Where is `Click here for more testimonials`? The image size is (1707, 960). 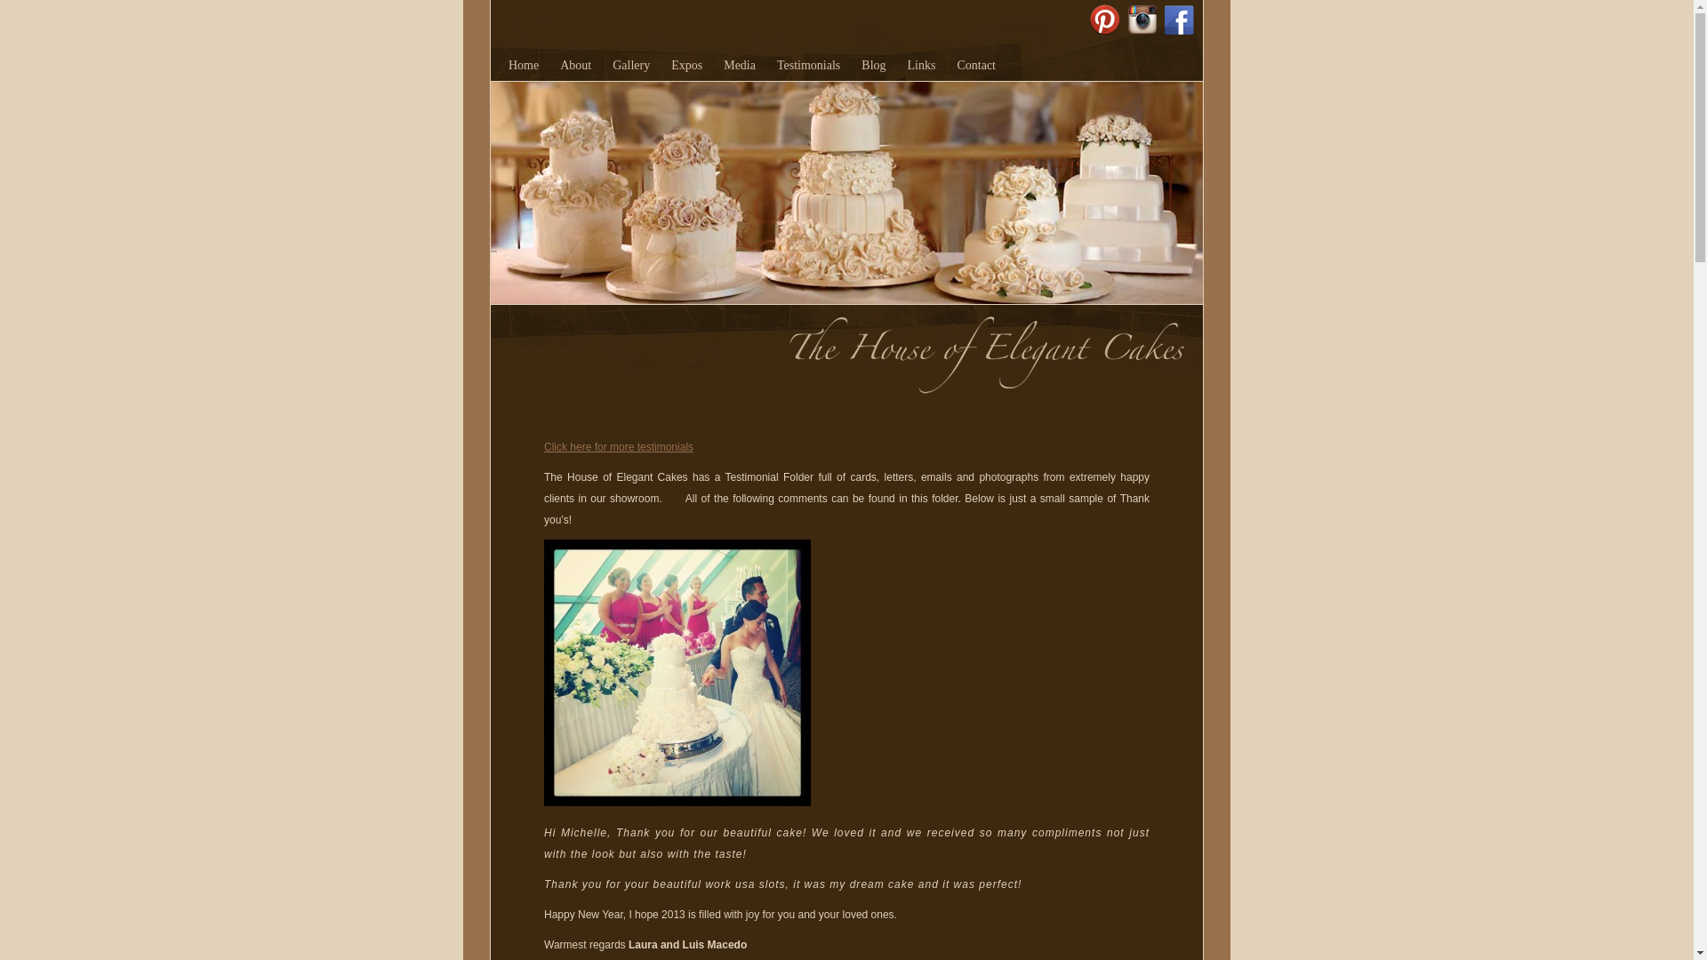
Click here for more testimonials is located at coordinates (619, 447).